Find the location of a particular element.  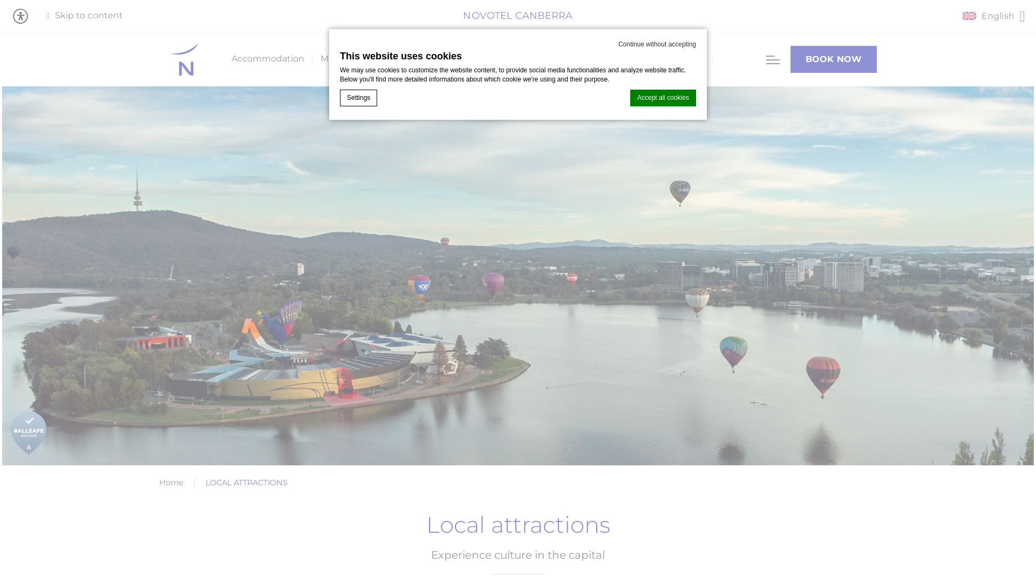

English is located at coordinates (990, 16).